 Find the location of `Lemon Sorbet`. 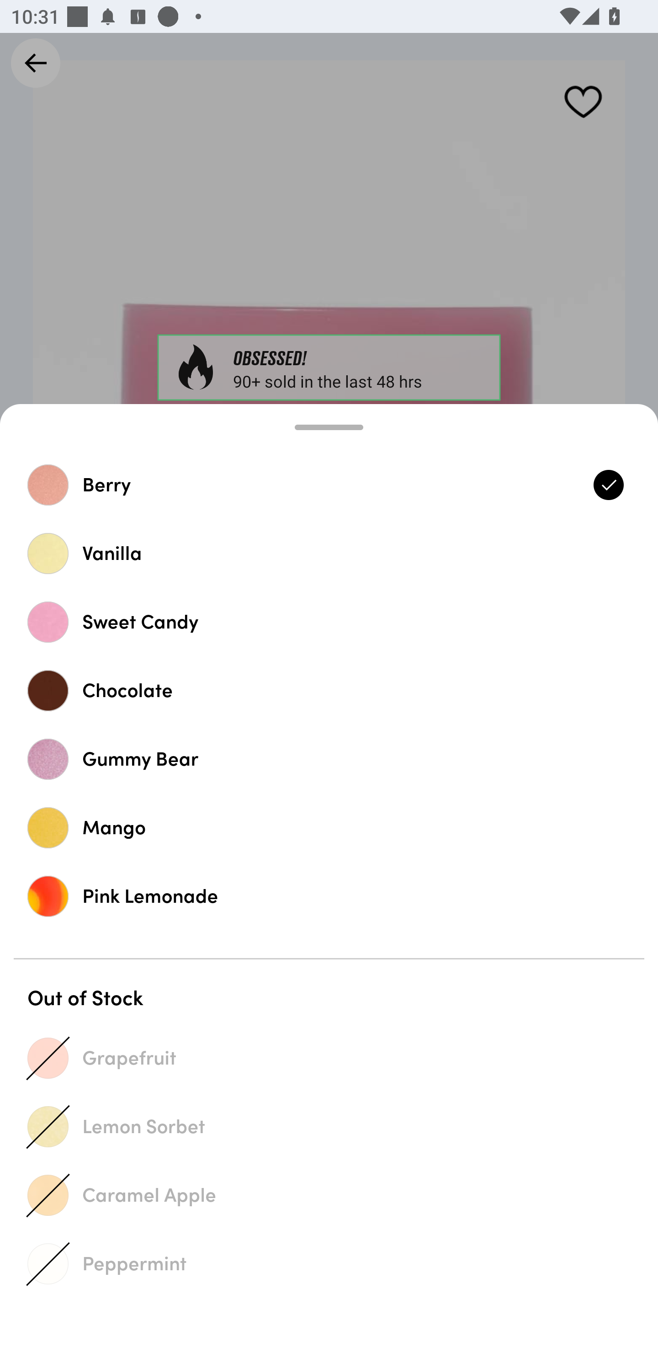

Lemon Sorbet is located at coordinates (329, 1126).